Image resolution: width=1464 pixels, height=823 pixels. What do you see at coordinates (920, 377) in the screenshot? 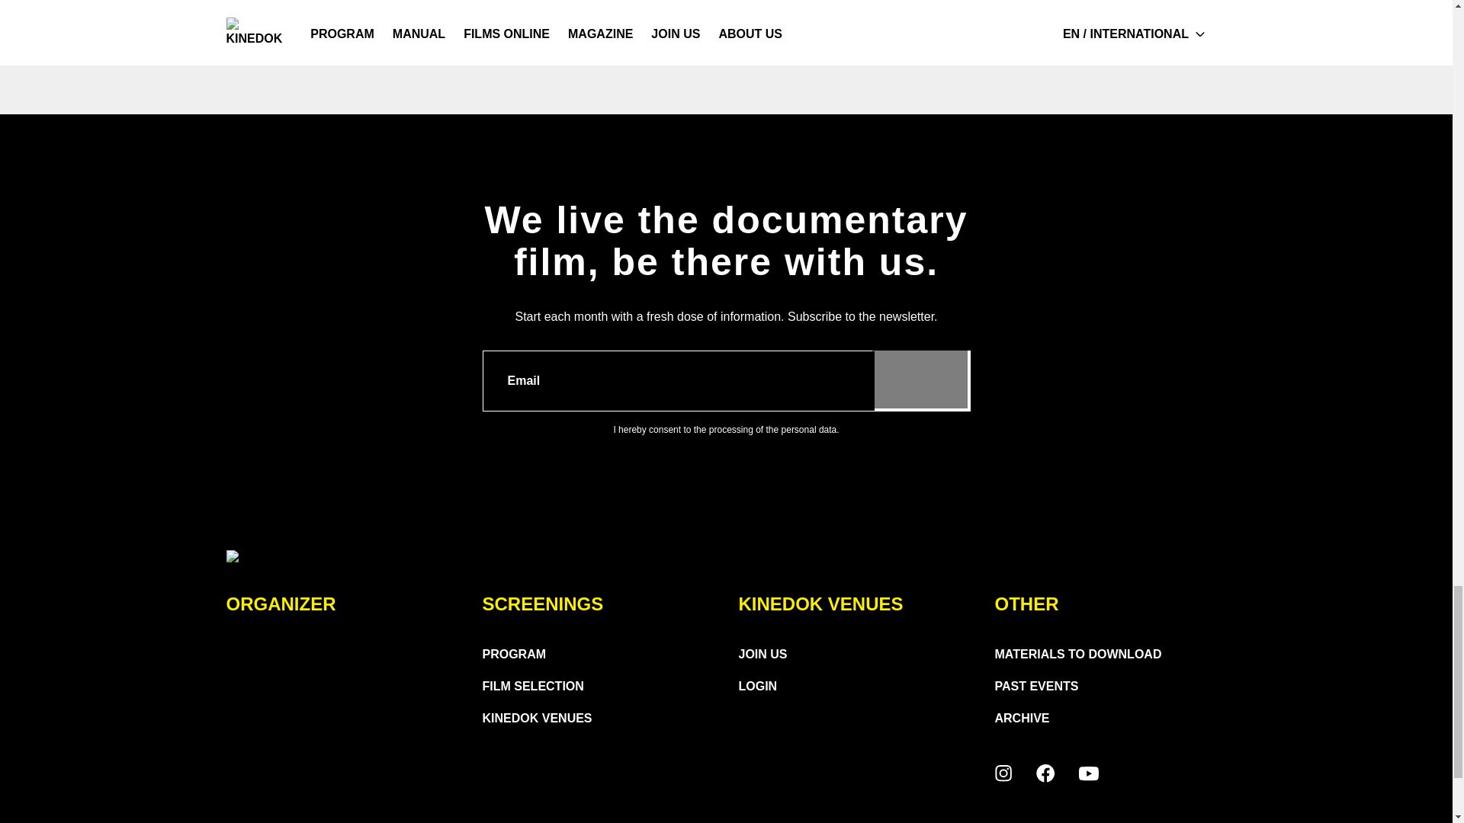
I see `SUBSCRIBE` at bounding box center [920, 377].